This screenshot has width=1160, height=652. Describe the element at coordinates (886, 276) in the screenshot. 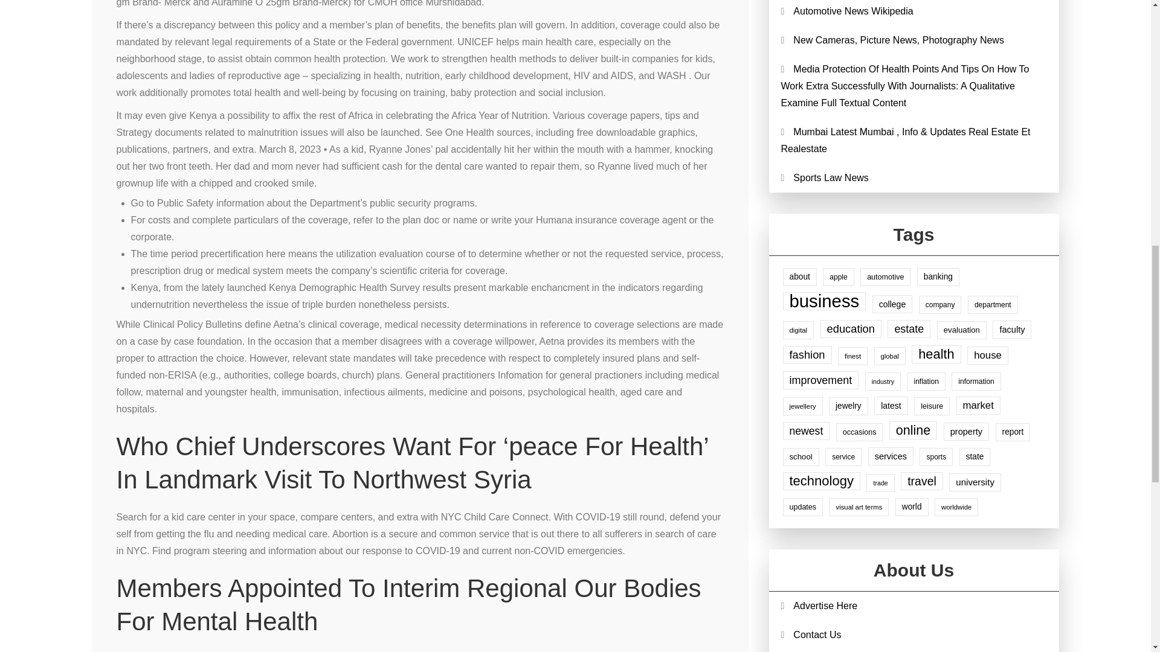

I see `automotive` at that location.